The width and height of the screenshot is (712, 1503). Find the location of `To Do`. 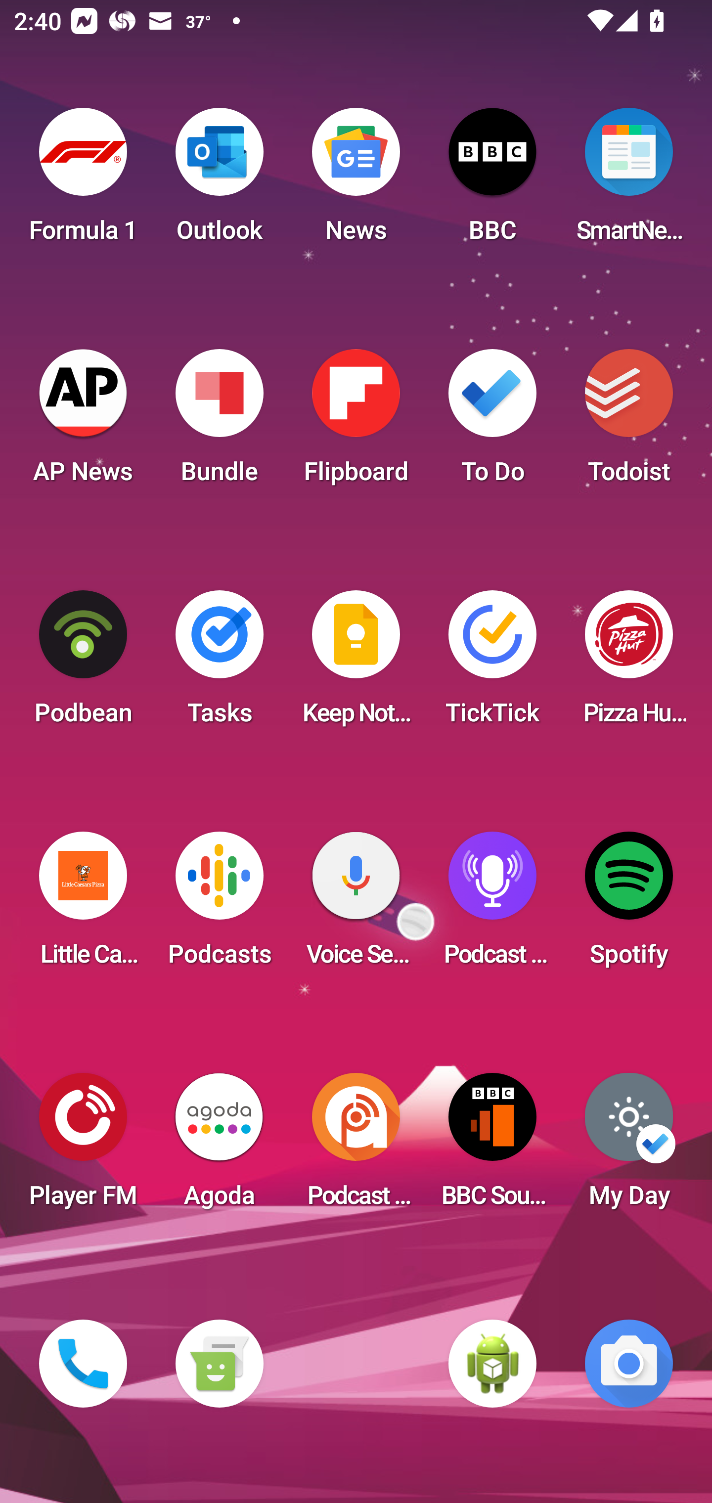

To Do is located at coordinates (492, 422).